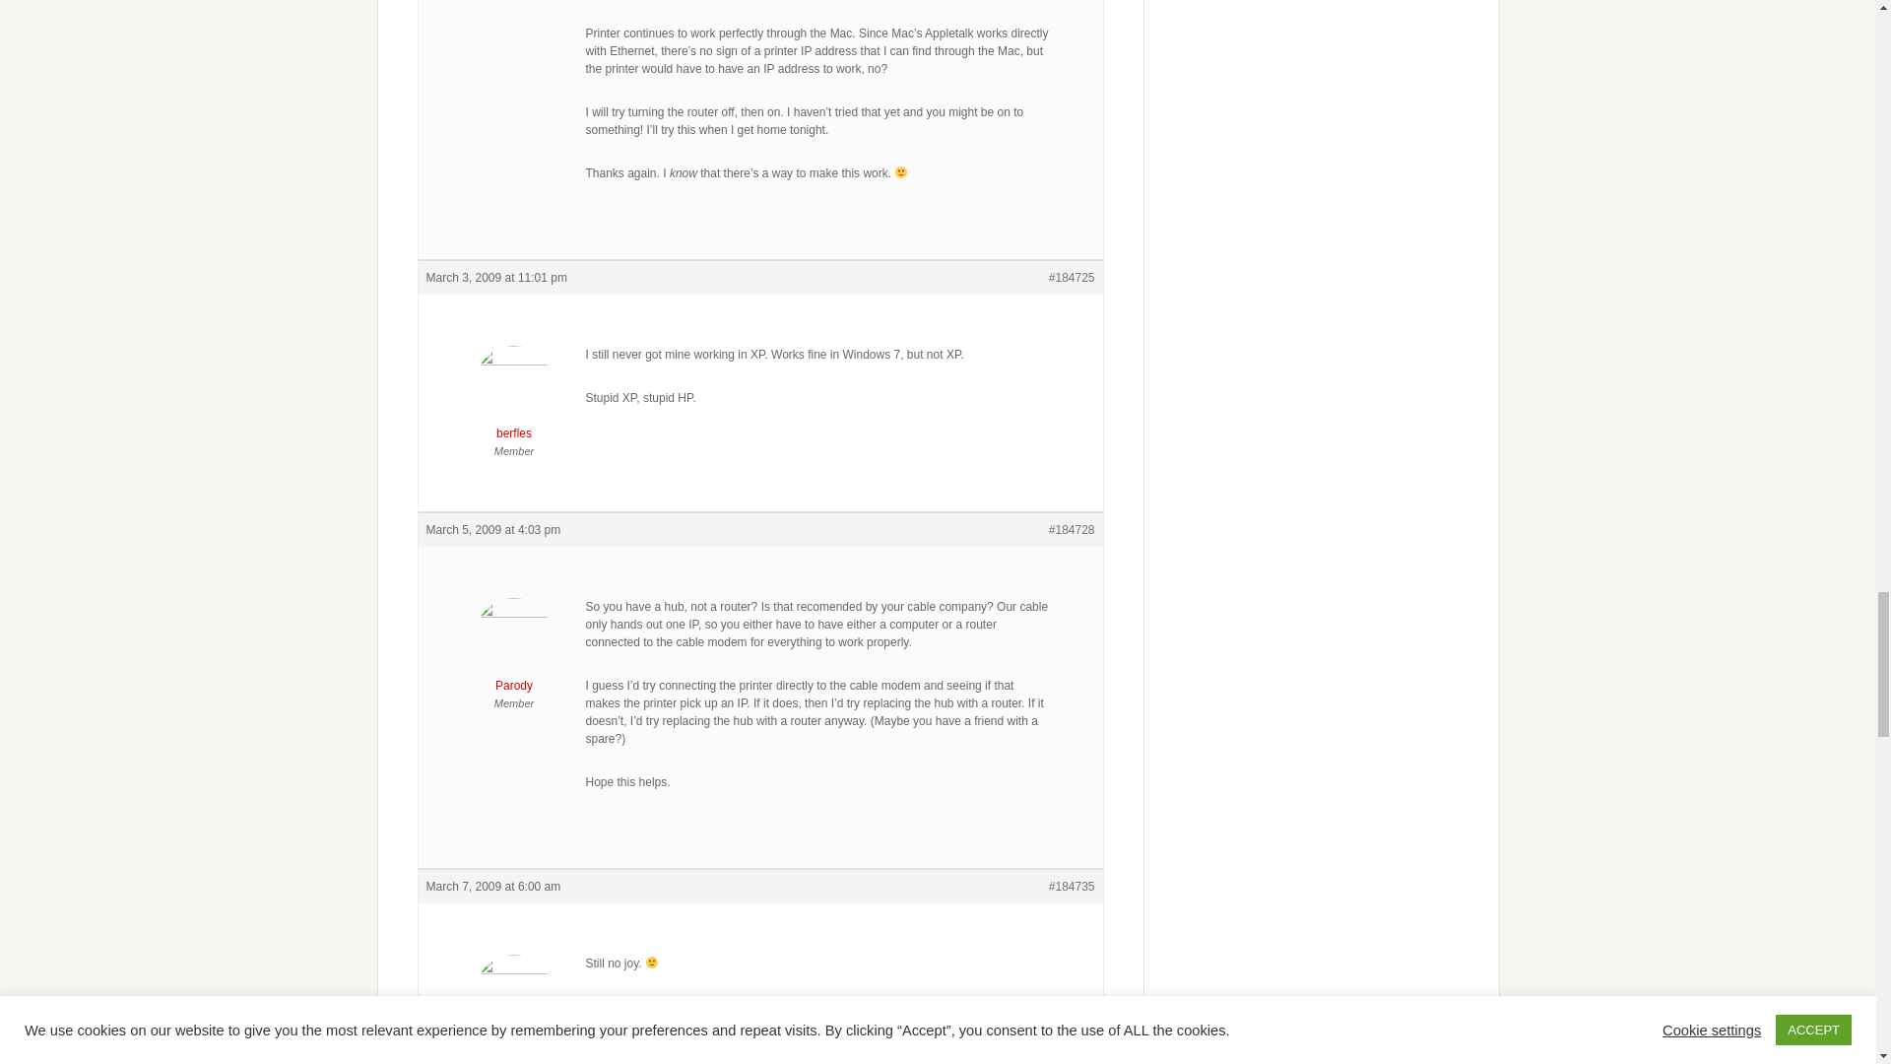  I want to click on View Parody's profile, so click(514, 650).